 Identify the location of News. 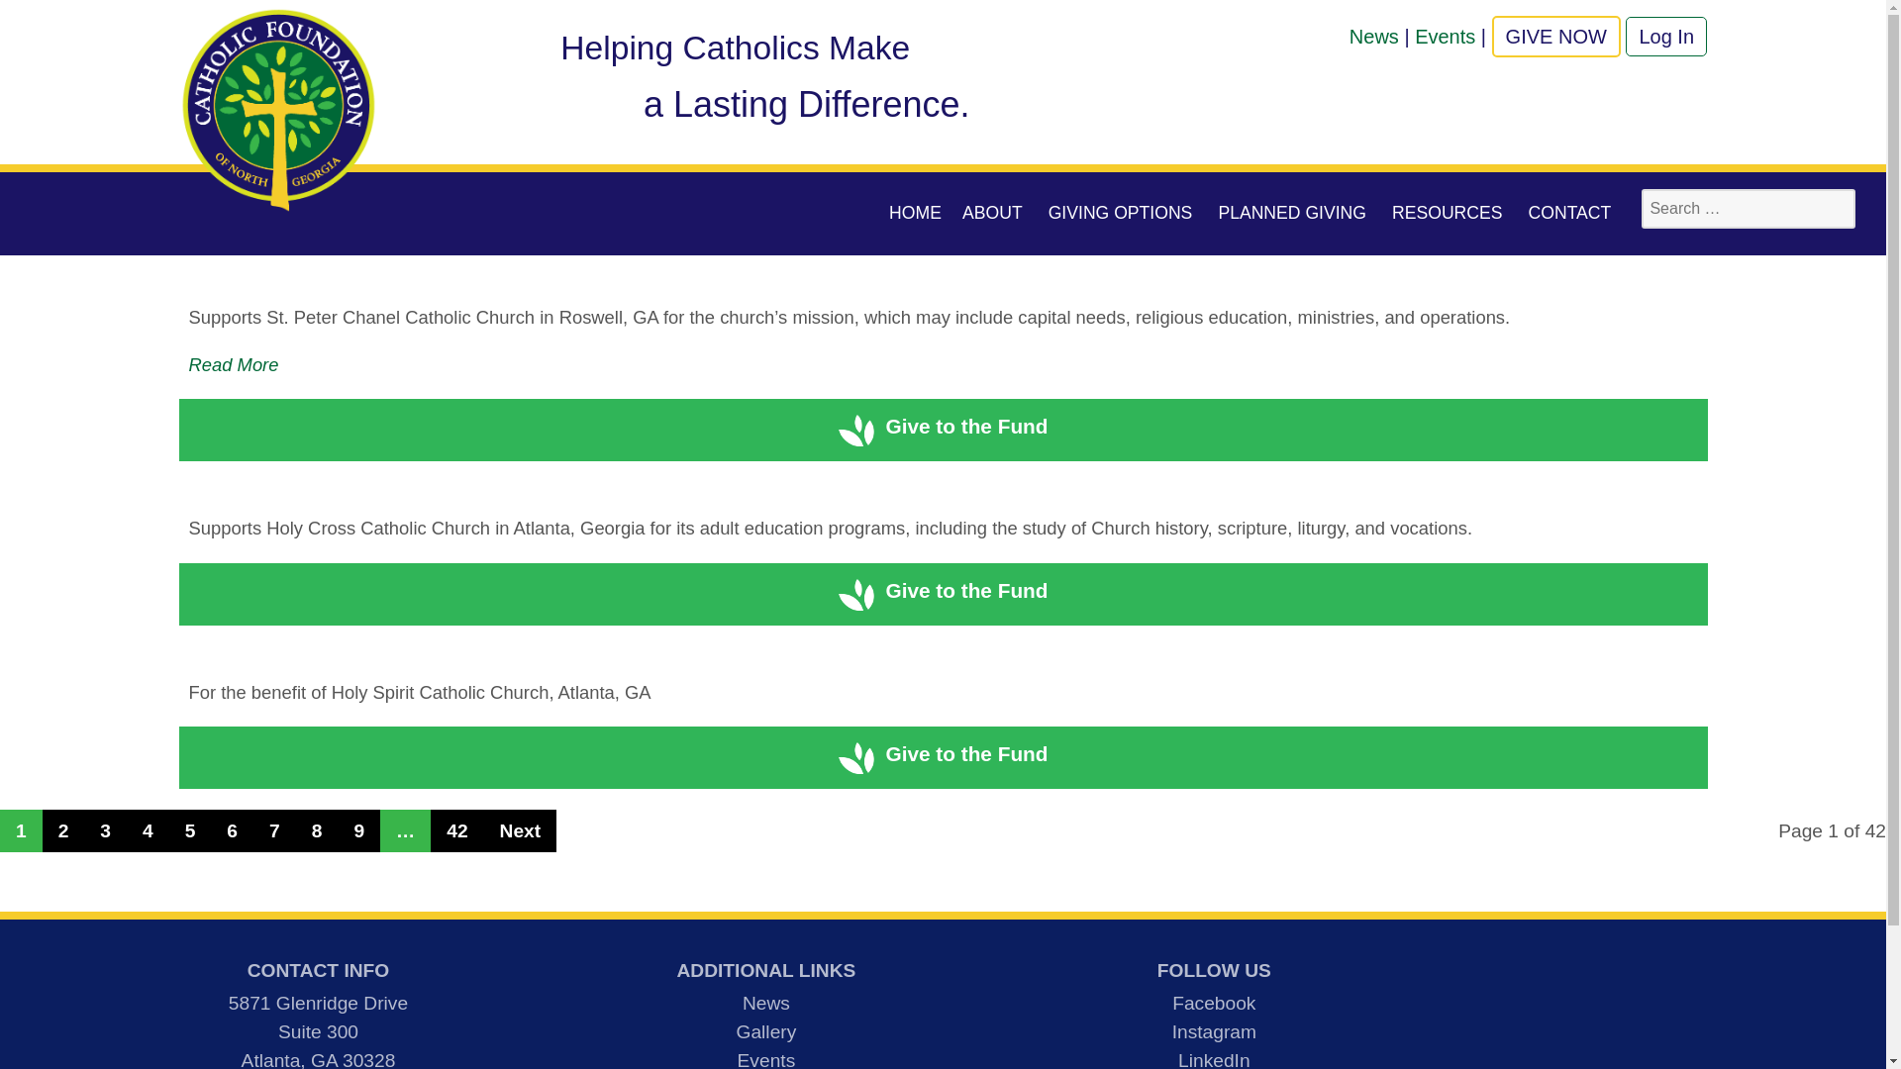
(1374, 36).